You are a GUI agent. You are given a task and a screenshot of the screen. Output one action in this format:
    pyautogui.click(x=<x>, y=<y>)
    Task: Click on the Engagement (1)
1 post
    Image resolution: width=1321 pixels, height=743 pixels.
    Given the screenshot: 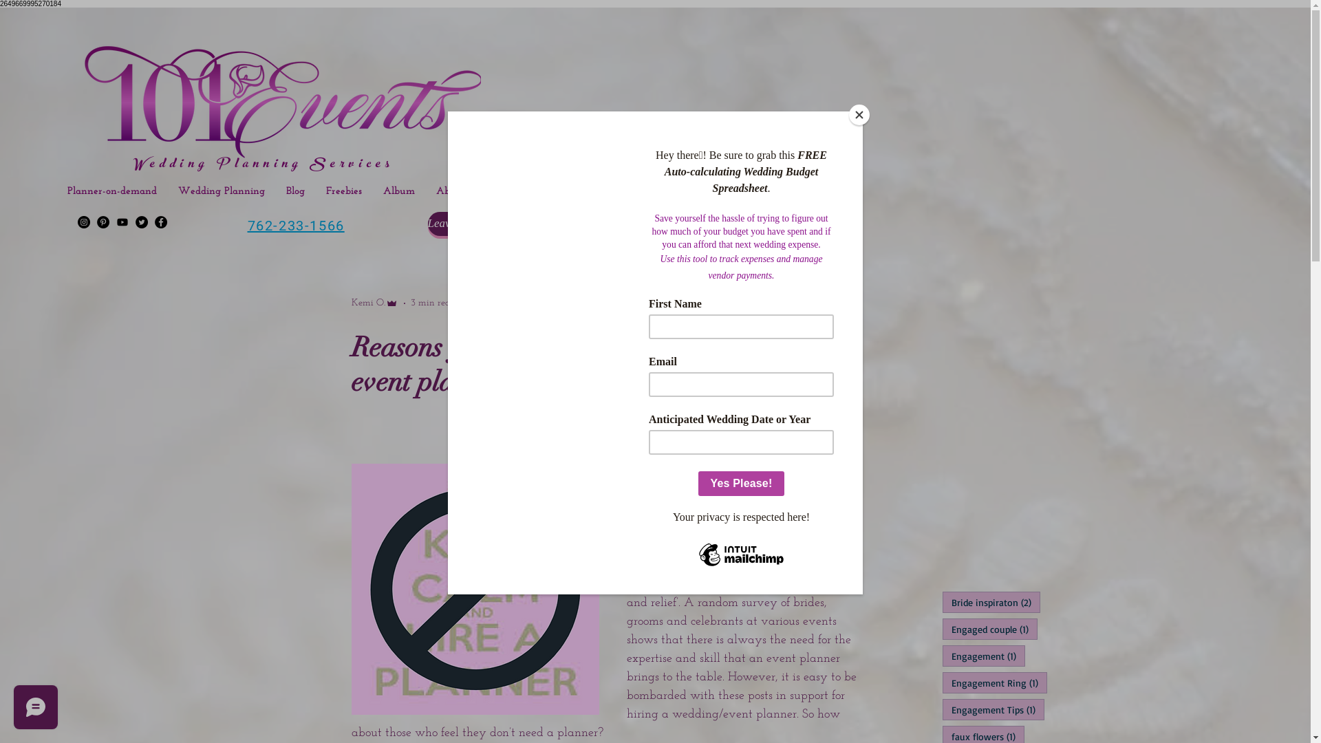 What is the action you would take?
    pyautogui.click(x=984, y=656)
    